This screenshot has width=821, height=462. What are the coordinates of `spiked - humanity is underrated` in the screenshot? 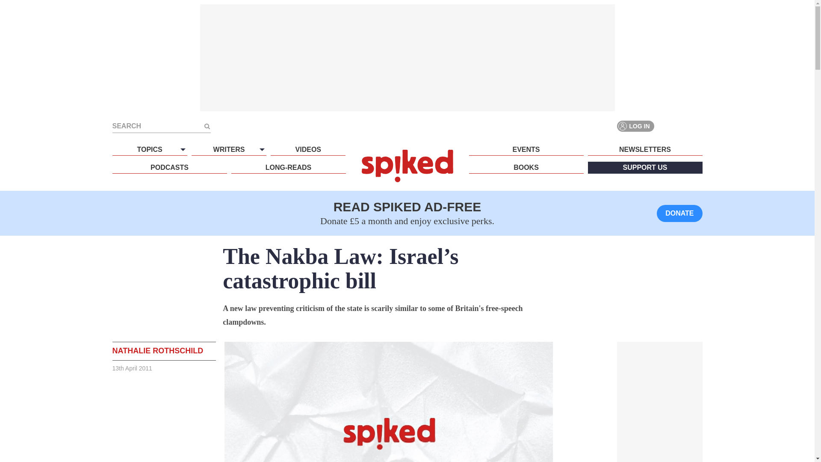 It's located at (407, 166).